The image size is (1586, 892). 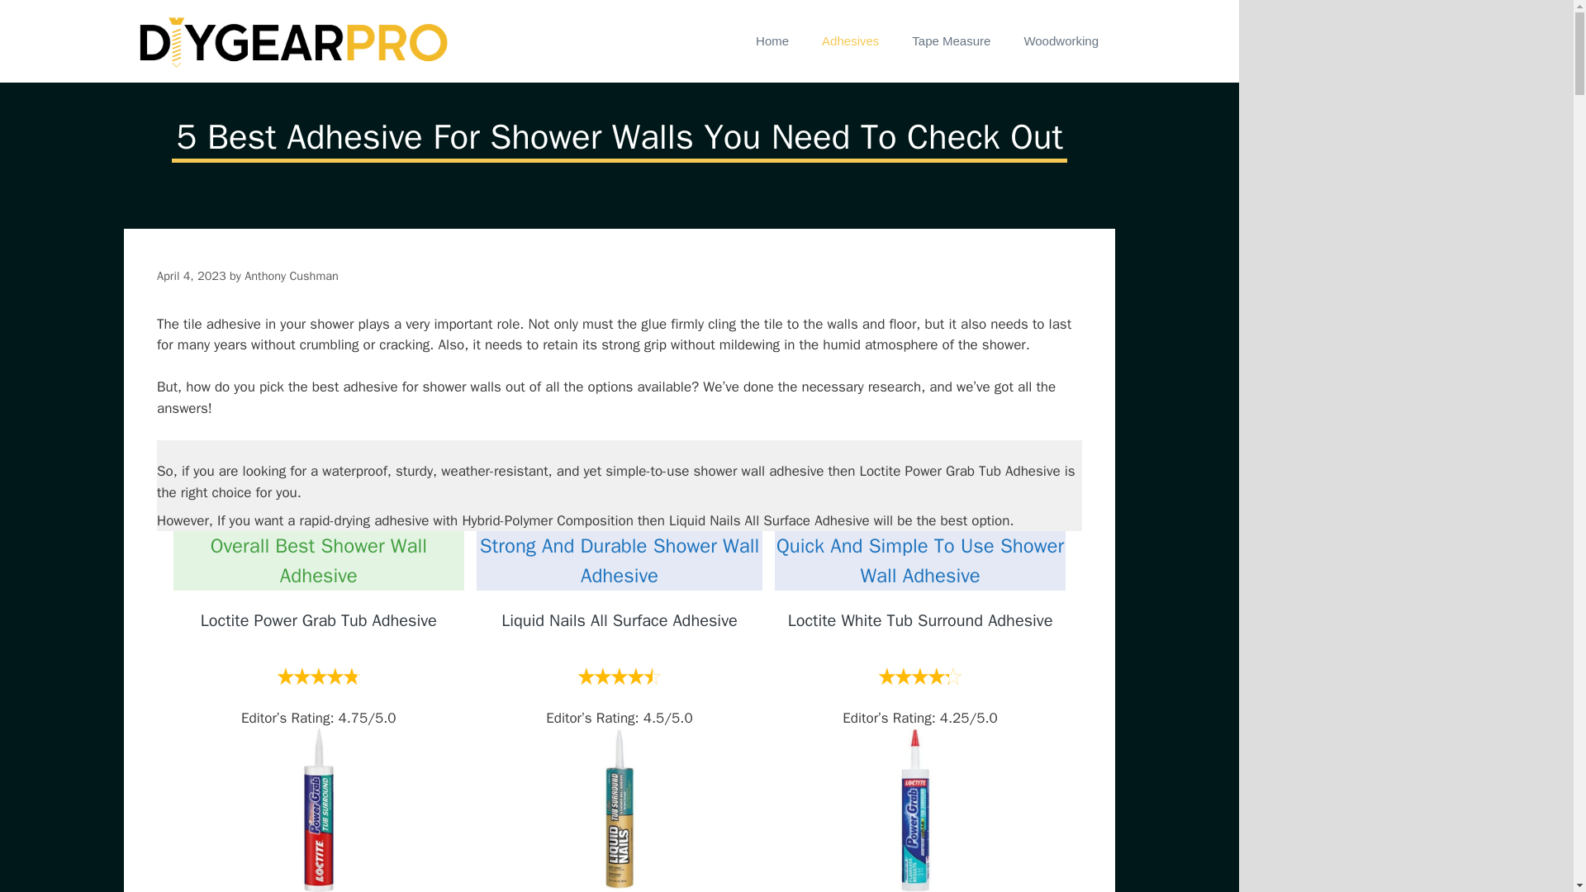 What do you see at coordinates (289, 41) in the screenshot?
I see `DIYGEARPRO` at bounding box center [289, 41].